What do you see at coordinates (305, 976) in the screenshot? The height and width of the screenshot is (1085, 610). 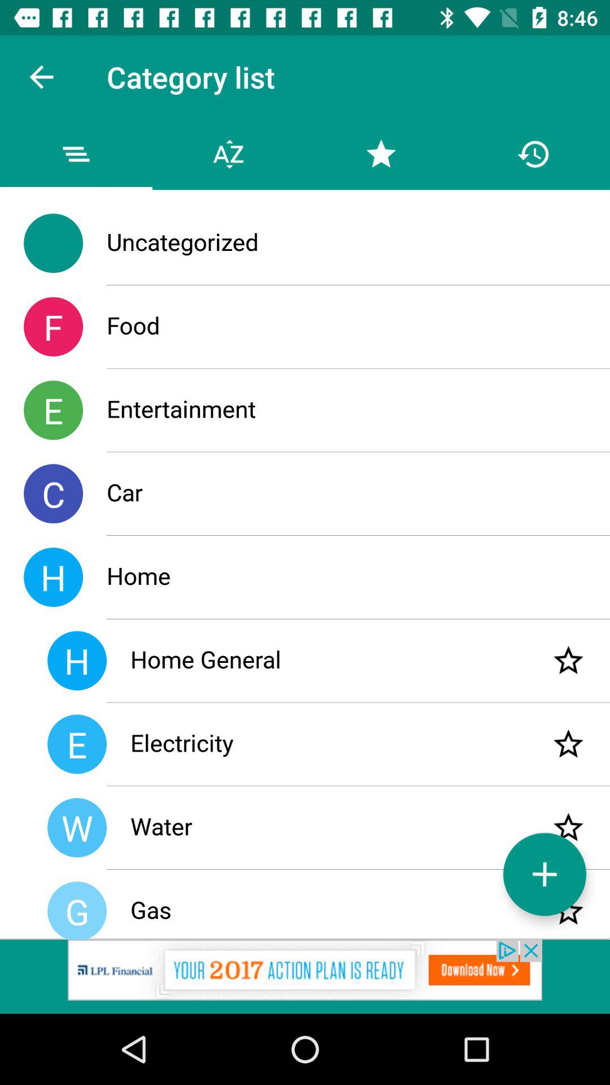 I see `ipl add` at bounding box center [305, 976].